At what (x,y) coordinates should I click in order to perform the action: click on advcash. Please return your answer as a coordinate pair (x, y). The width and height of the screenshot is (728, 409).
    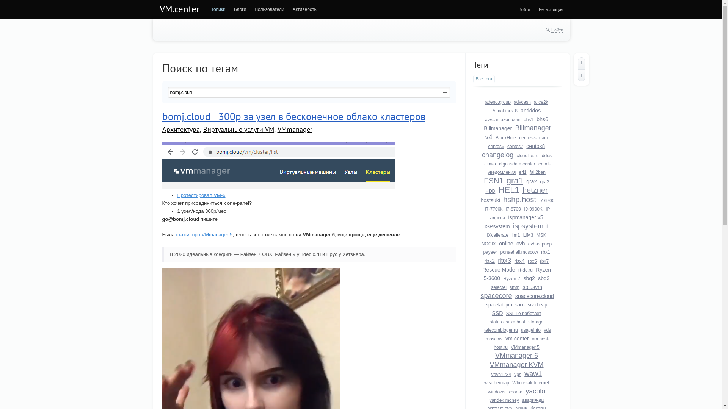
    Looking at the image, I should click on (522, 102).